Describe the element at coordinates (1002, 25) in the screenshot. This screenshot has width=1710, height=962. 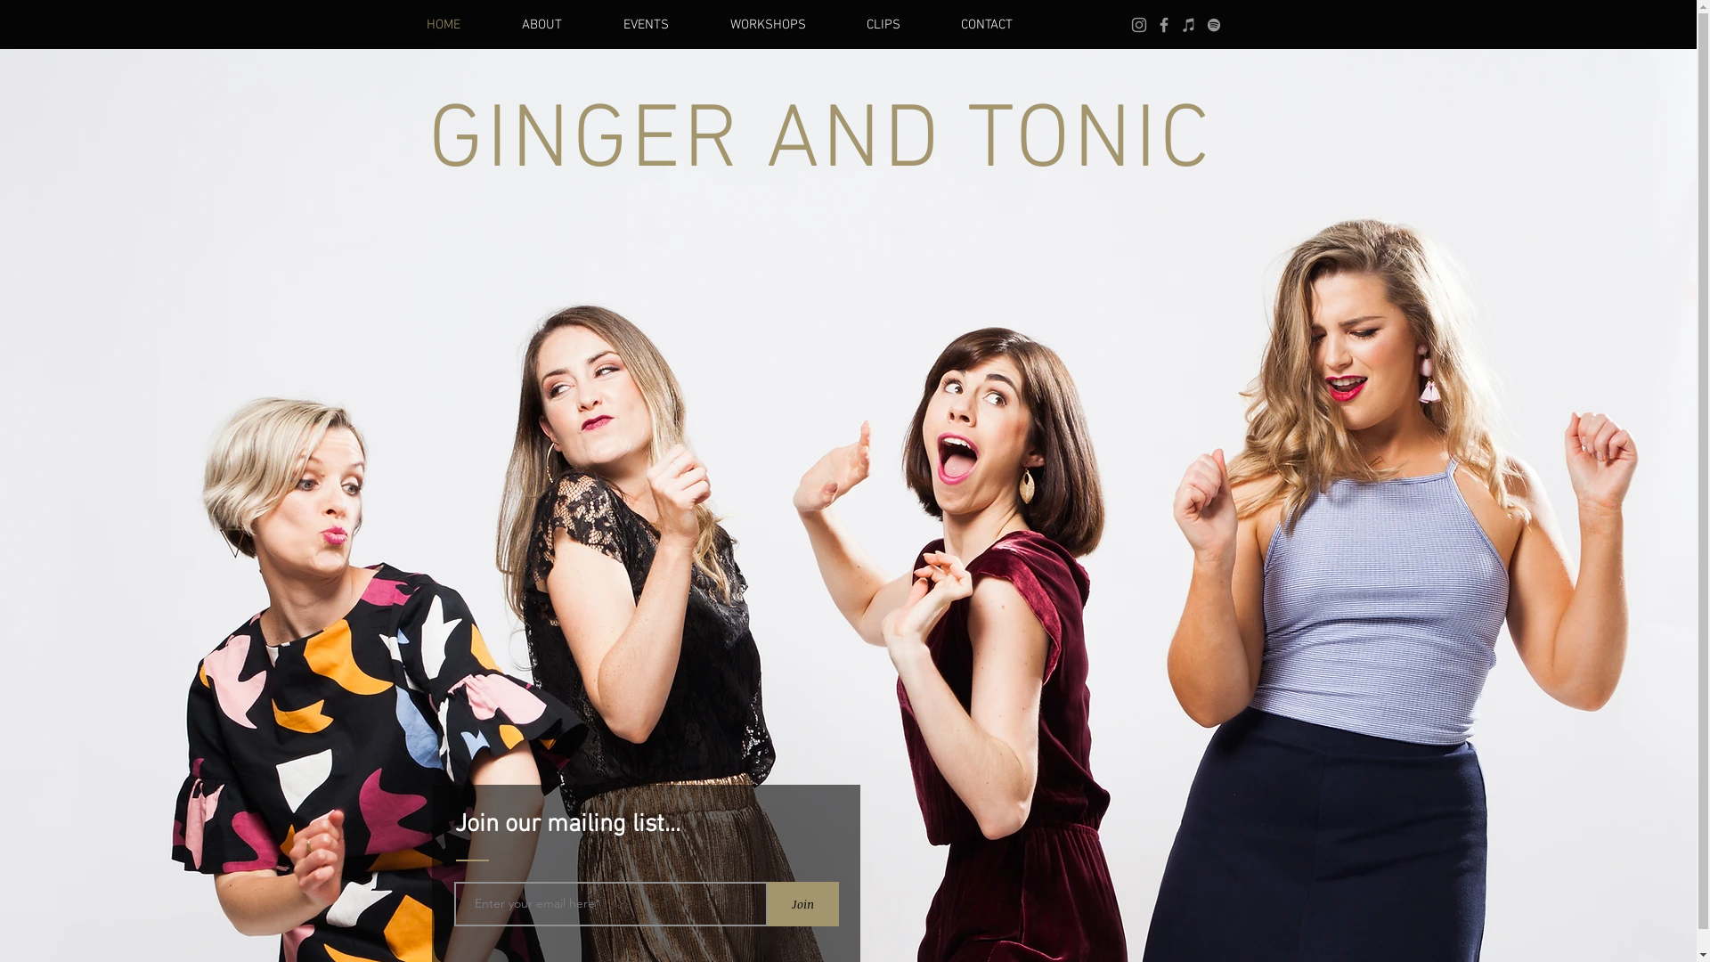
I see `CONTACT` at that location.